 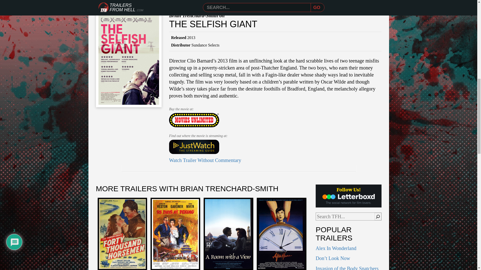 What do you see at coordinates (238, 2) in the screenshot?
I see `Brian Trenchard-Smith on THE SELFISH GIANT` at bounding box center [238, 2].